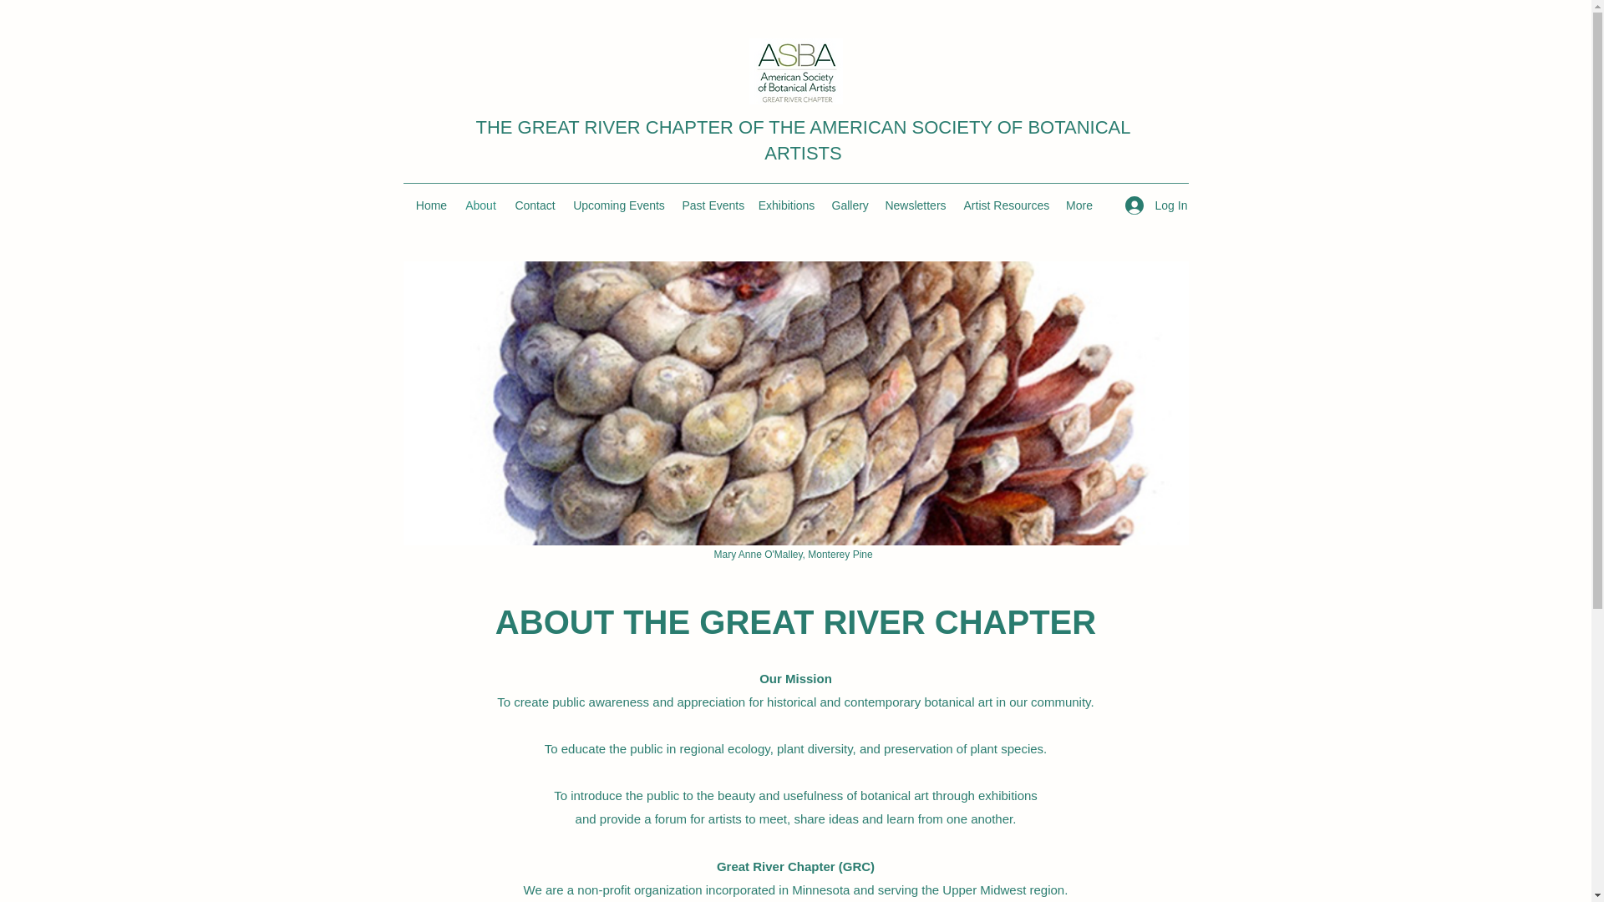 The width and height of the screenshot is (1604, 902). Describe the element at coordinates (787, 205) in the screenshot. I see `Exhibitions` at that location.